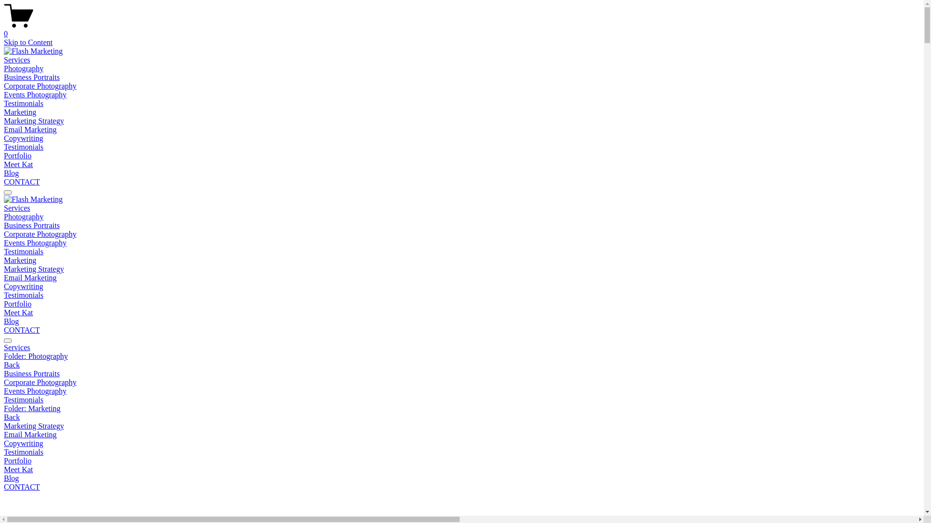 This screenshot has width=931, height=523. Describe the element at coordinates (20, 112) in the screenshot. I see `Marketing` at that location.